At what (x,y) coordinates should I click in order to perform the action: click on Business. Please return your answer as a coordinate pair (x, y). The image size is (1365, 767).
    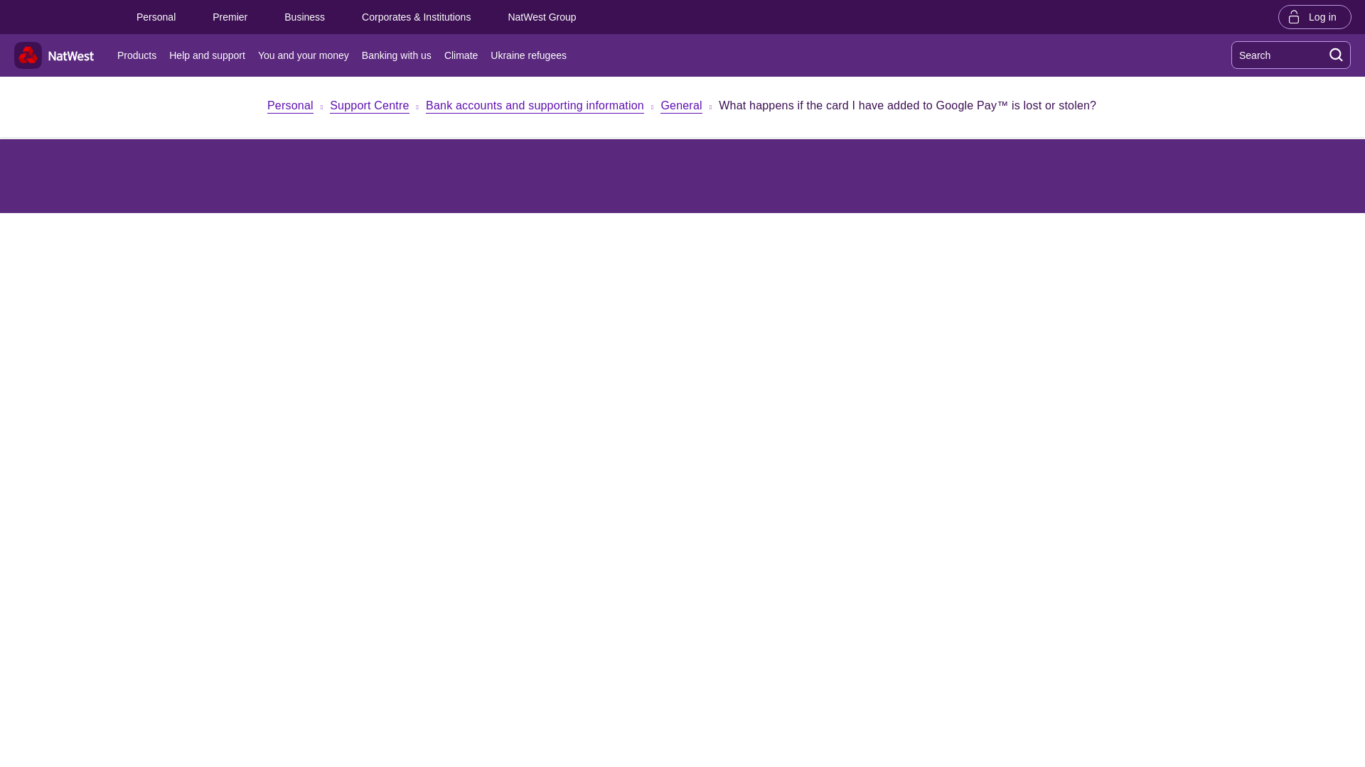
    Looking at the image, I should click on (304, 17).